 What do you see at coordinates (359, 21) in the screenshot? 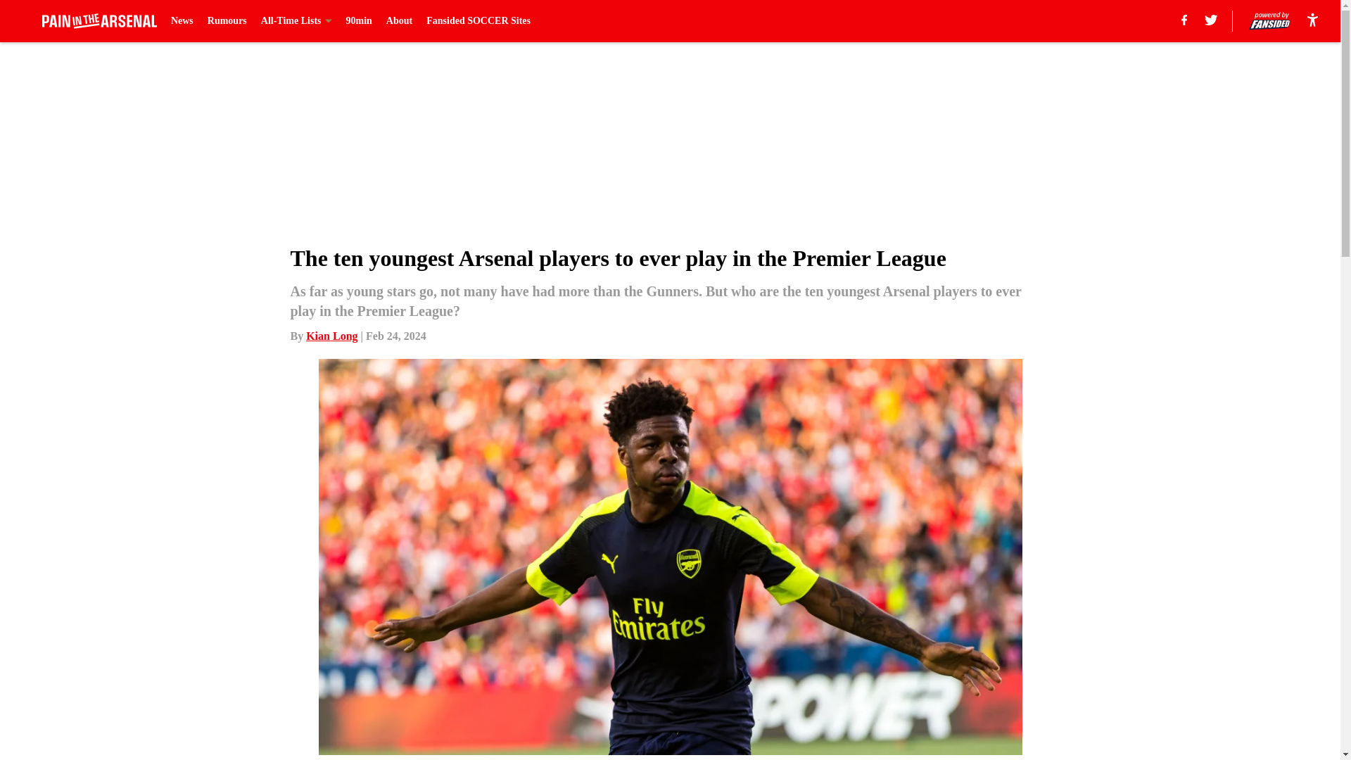
I see `90min` at bounding box center [359, 21].